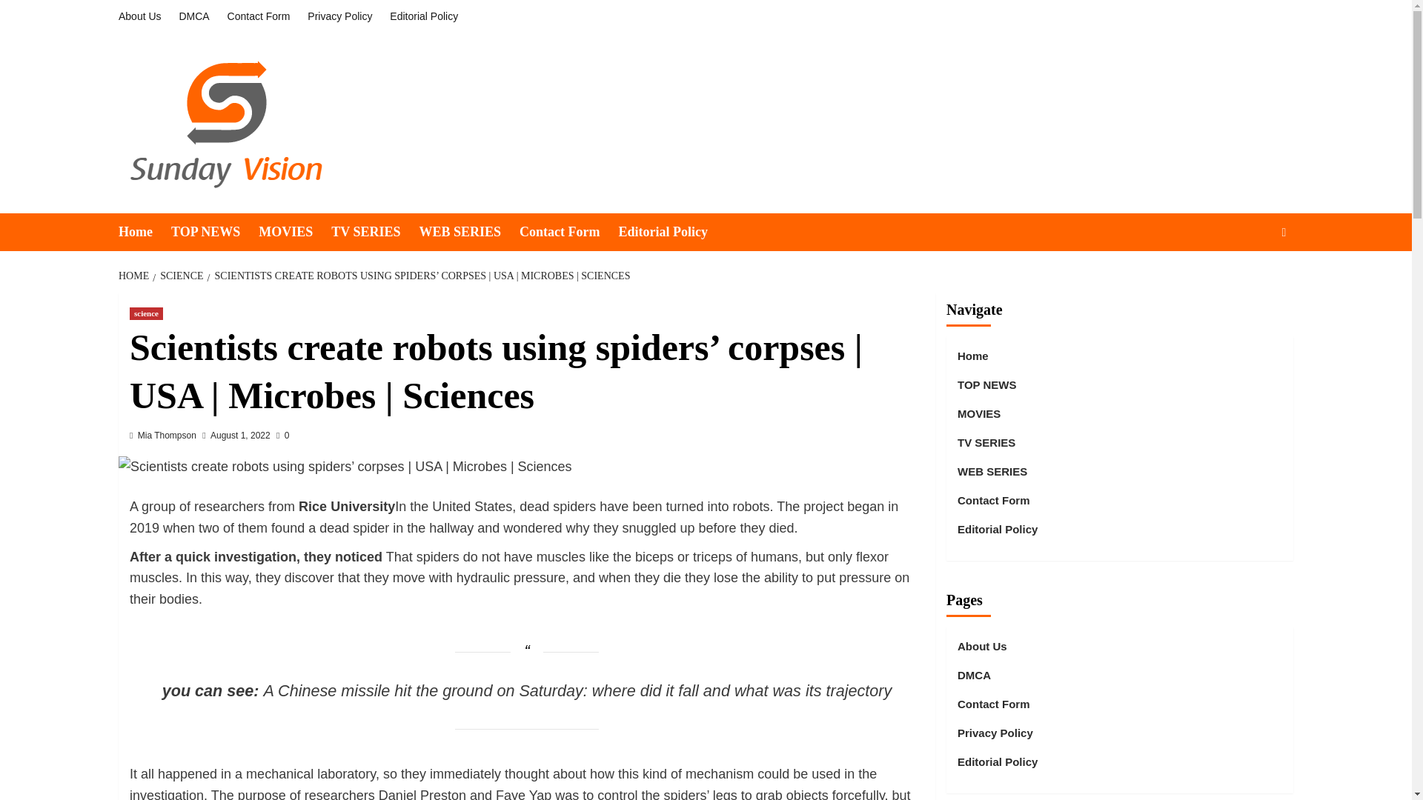 This screenshot has width=1423, height=800. What do you see at coordinates (468, 233) in the screenshot?
I see `WEB SERIES` at bounding box center [468, 233].